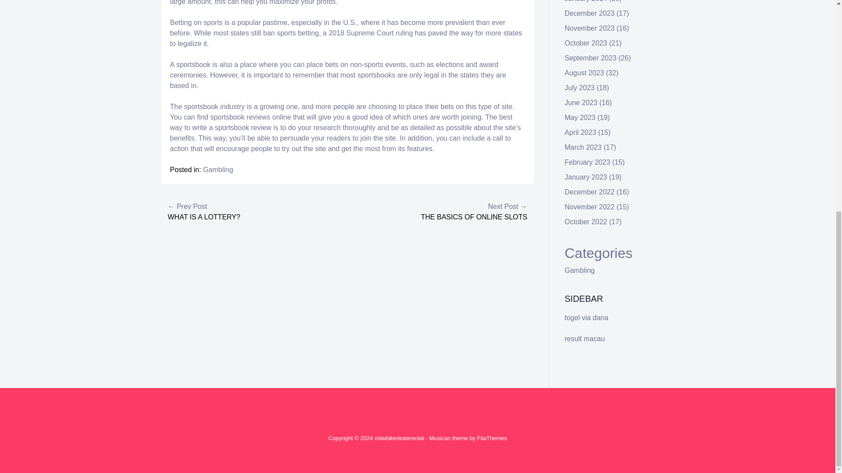  I want to click on June 2023, so click(582, 102).